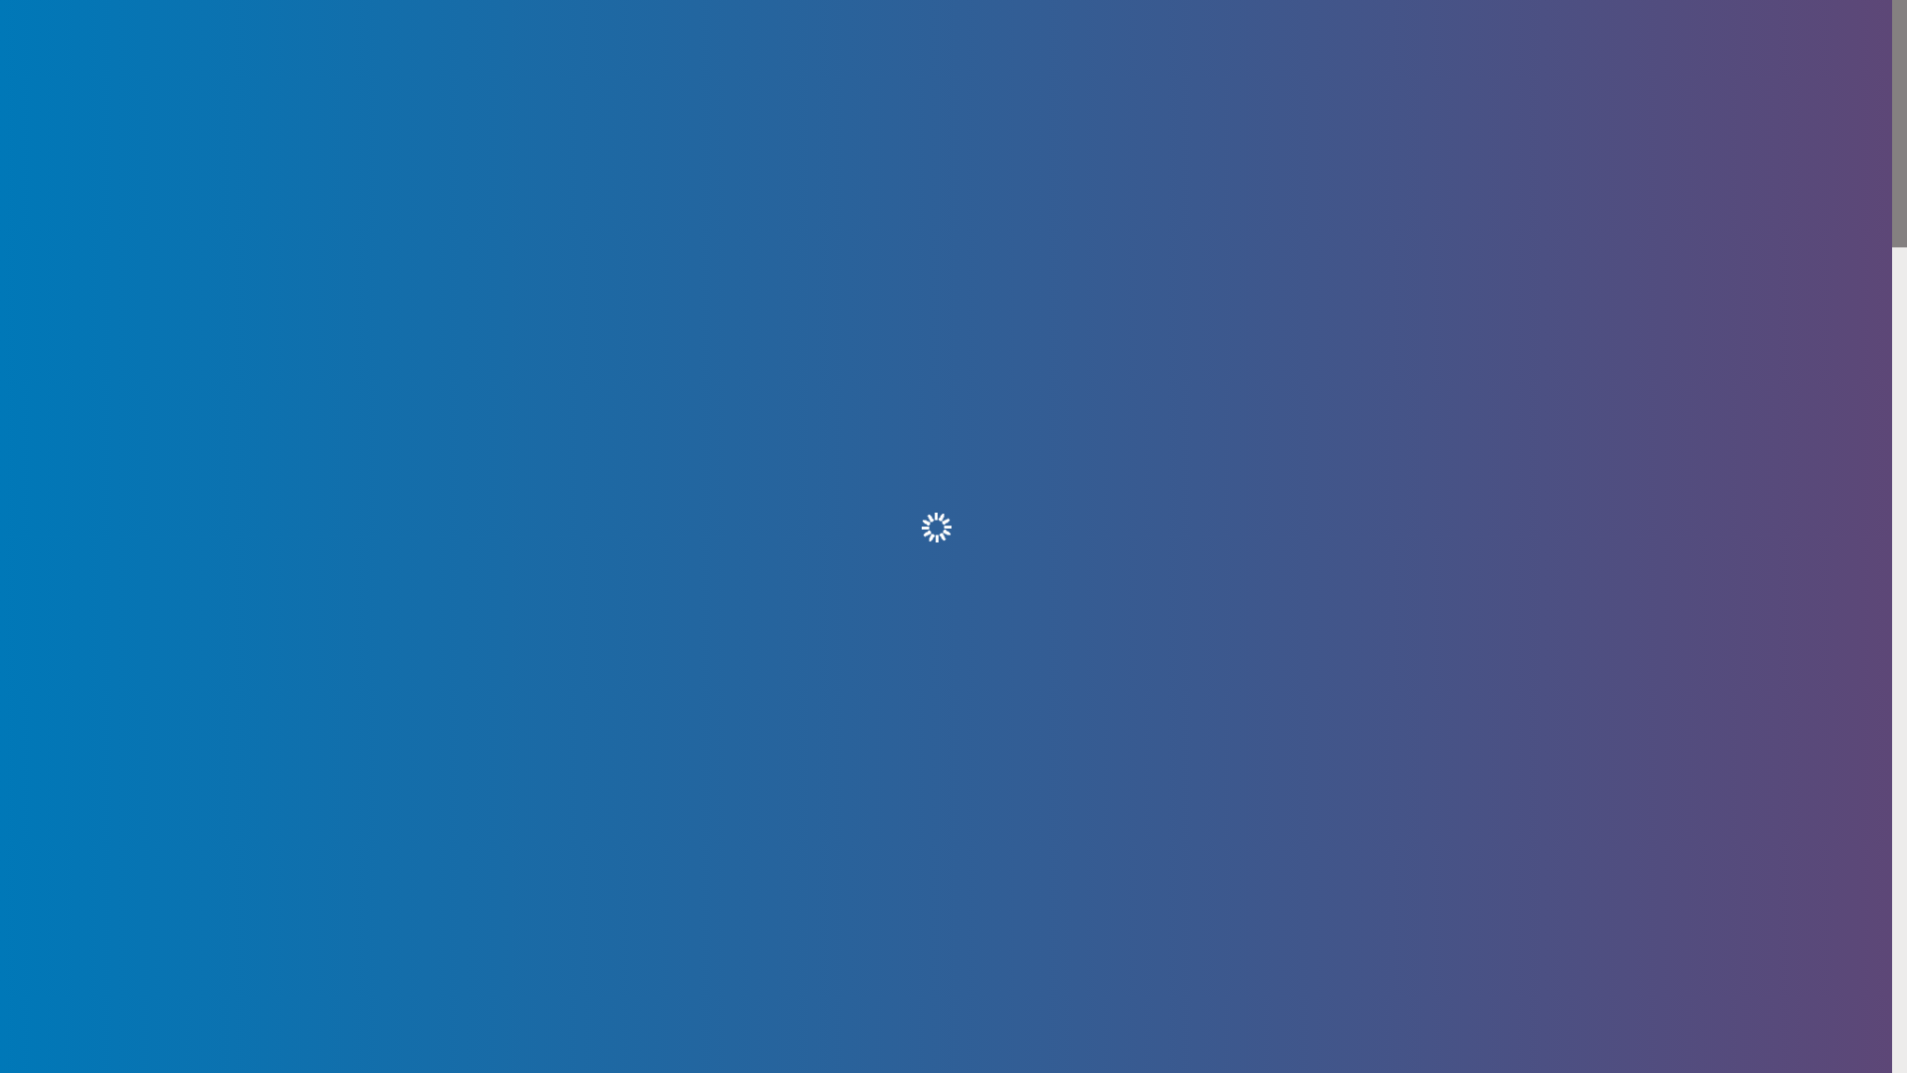 The width and height of the screenshot is (1907, 1073). I want to click on Login, so click(1456, 38).